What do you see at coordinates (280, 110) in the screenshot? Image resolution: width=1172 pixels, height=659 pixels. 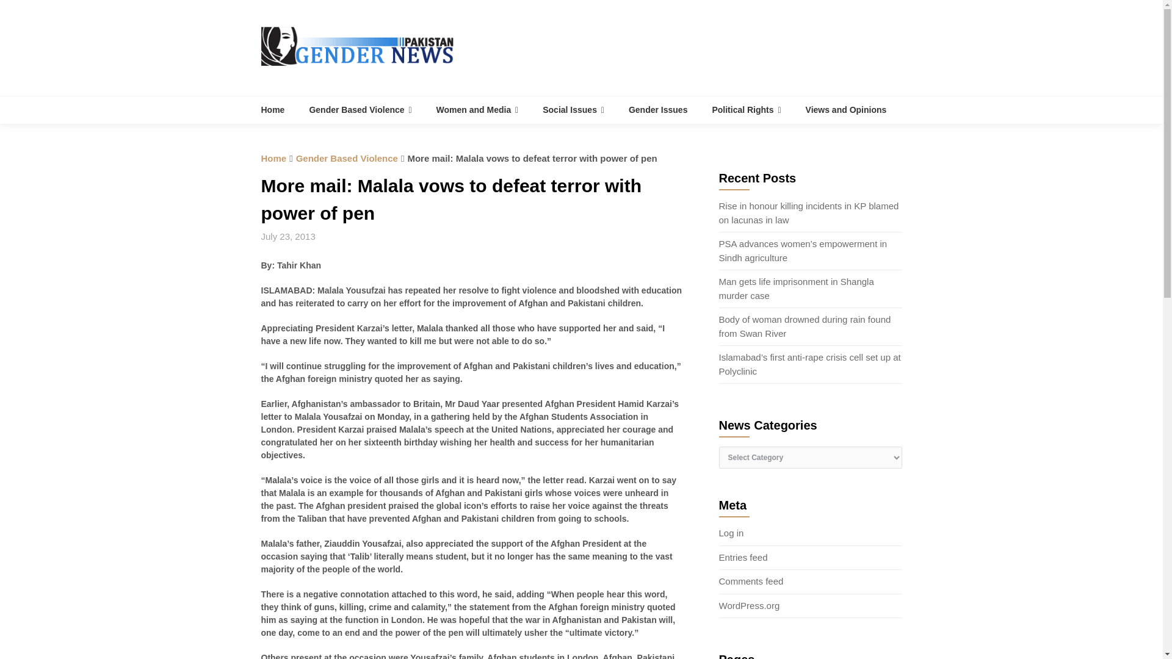 I see `Home` at bounding box center [280, 110].